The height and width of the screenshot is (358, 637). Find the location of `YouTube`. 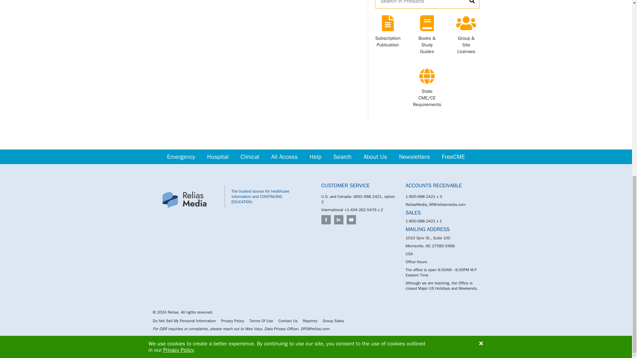

YouTube is located at coordinates (351, 220).